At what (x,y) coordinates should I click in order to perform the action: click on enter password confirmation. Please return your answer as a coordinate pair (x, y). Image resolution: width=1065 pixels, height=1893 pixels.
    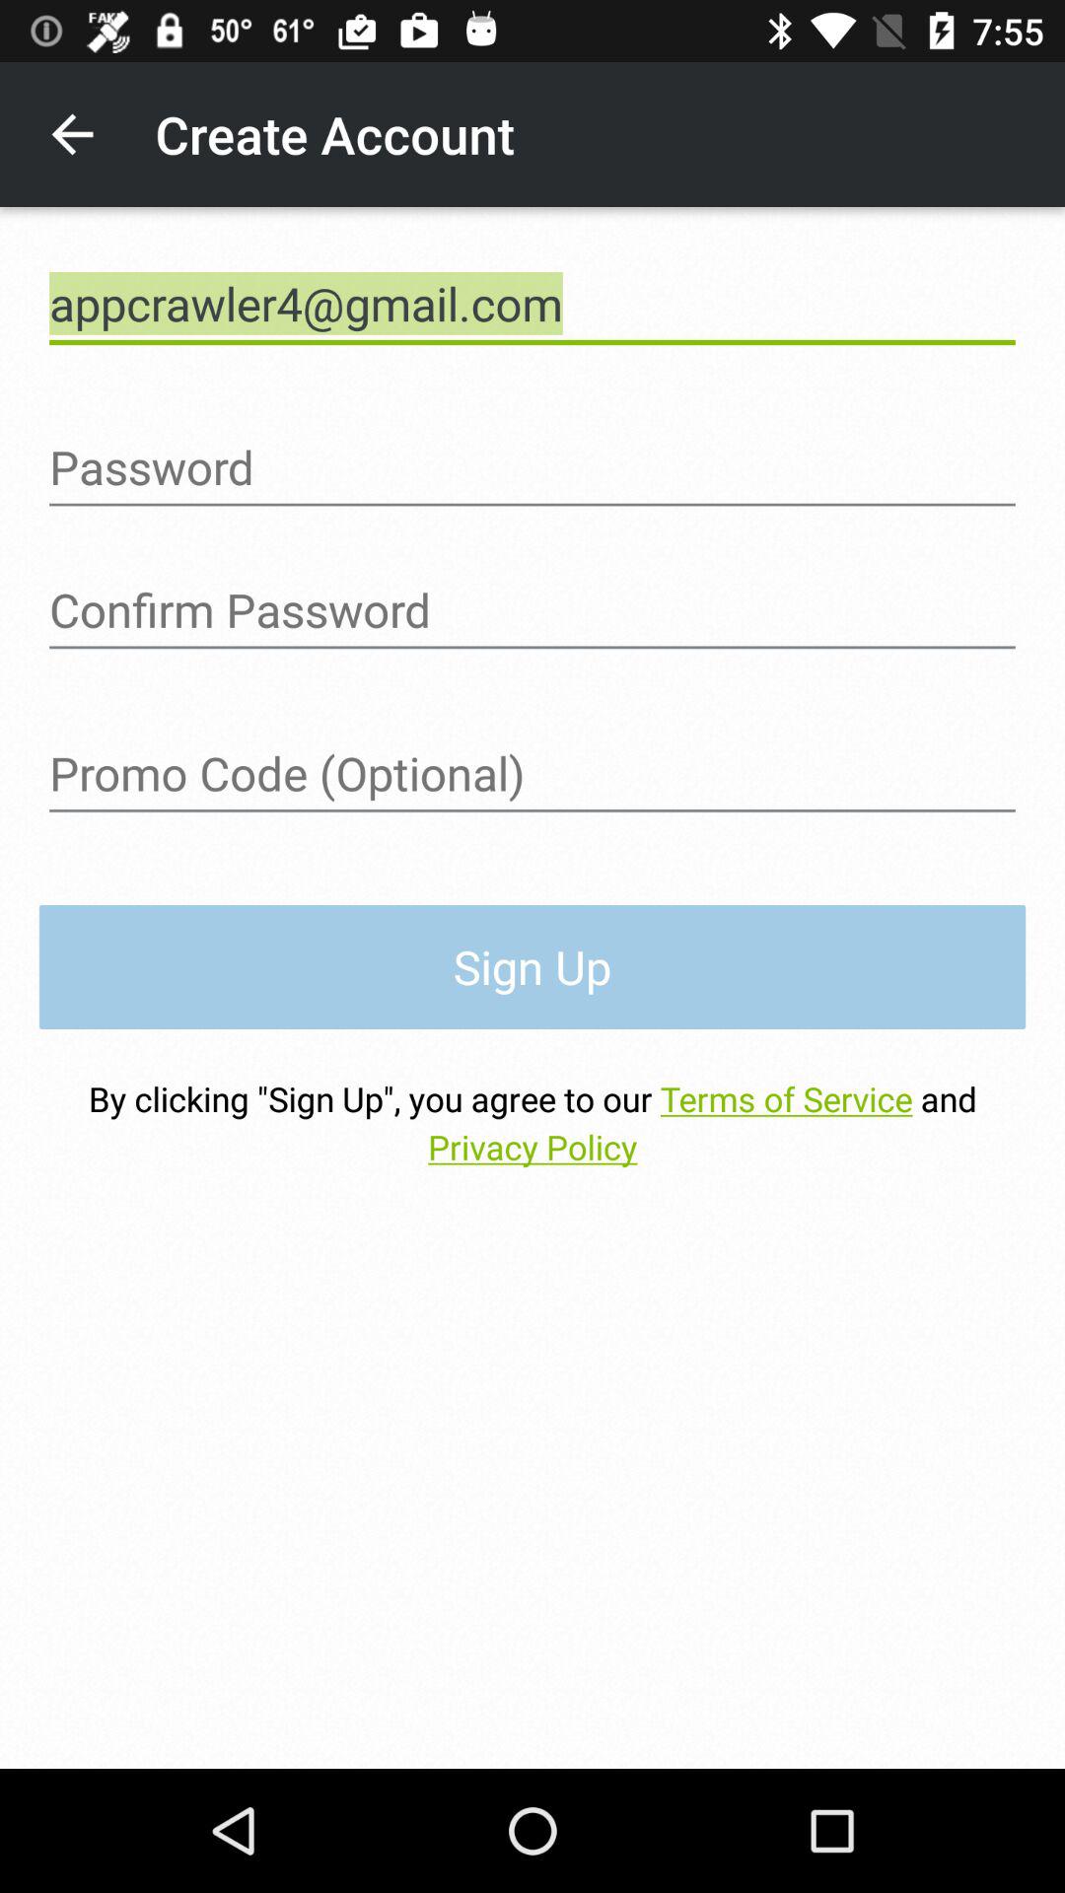
    Looking at the image, I should click on (532, 610).